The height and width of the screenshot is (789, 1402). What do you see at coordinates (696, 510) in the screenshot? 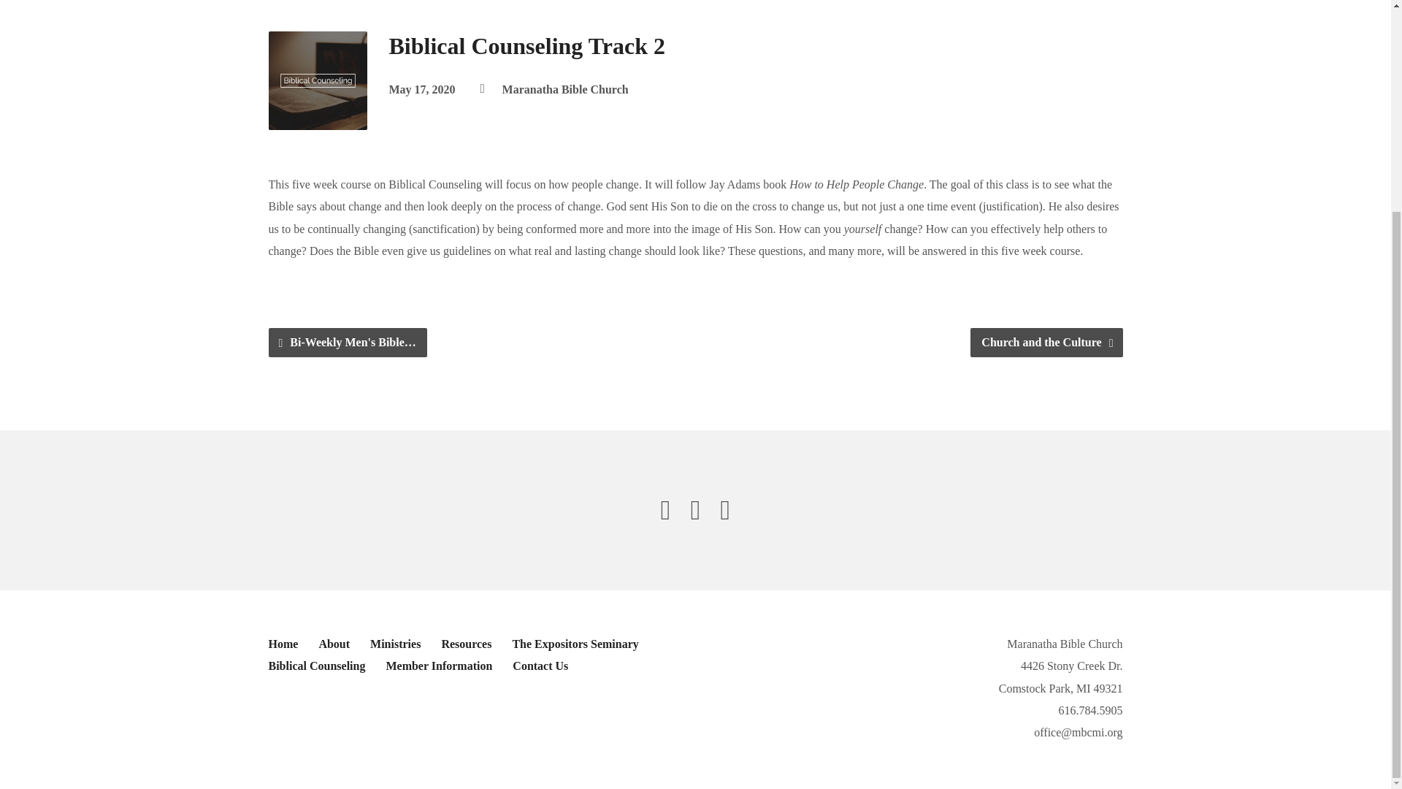
I see `YouTube` at bounding box center [696, 510].